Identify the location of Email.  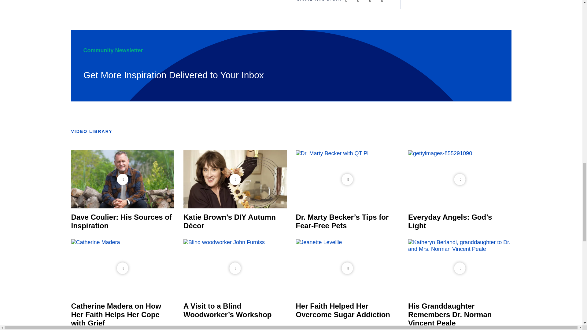
(350, 1).